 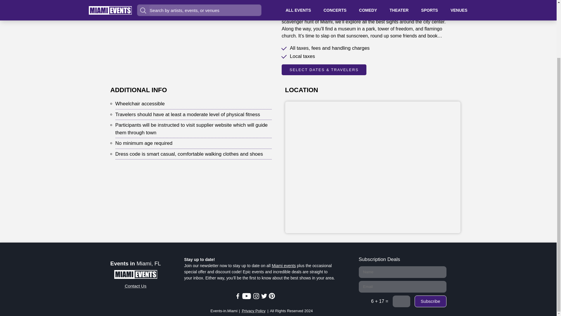 What do you see at coordinates (254, 311) in the screenshot?
I see `Privacy Policy` at bounding box center [254, 311].